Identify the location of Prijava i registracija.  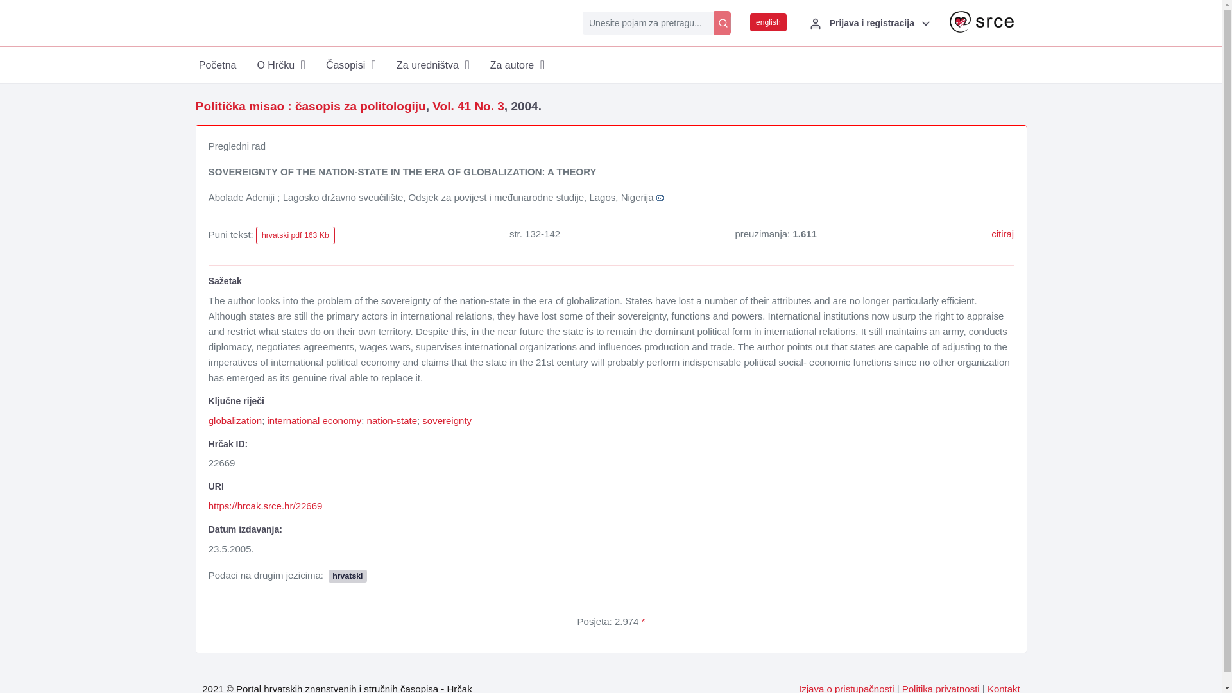
(868, 23).